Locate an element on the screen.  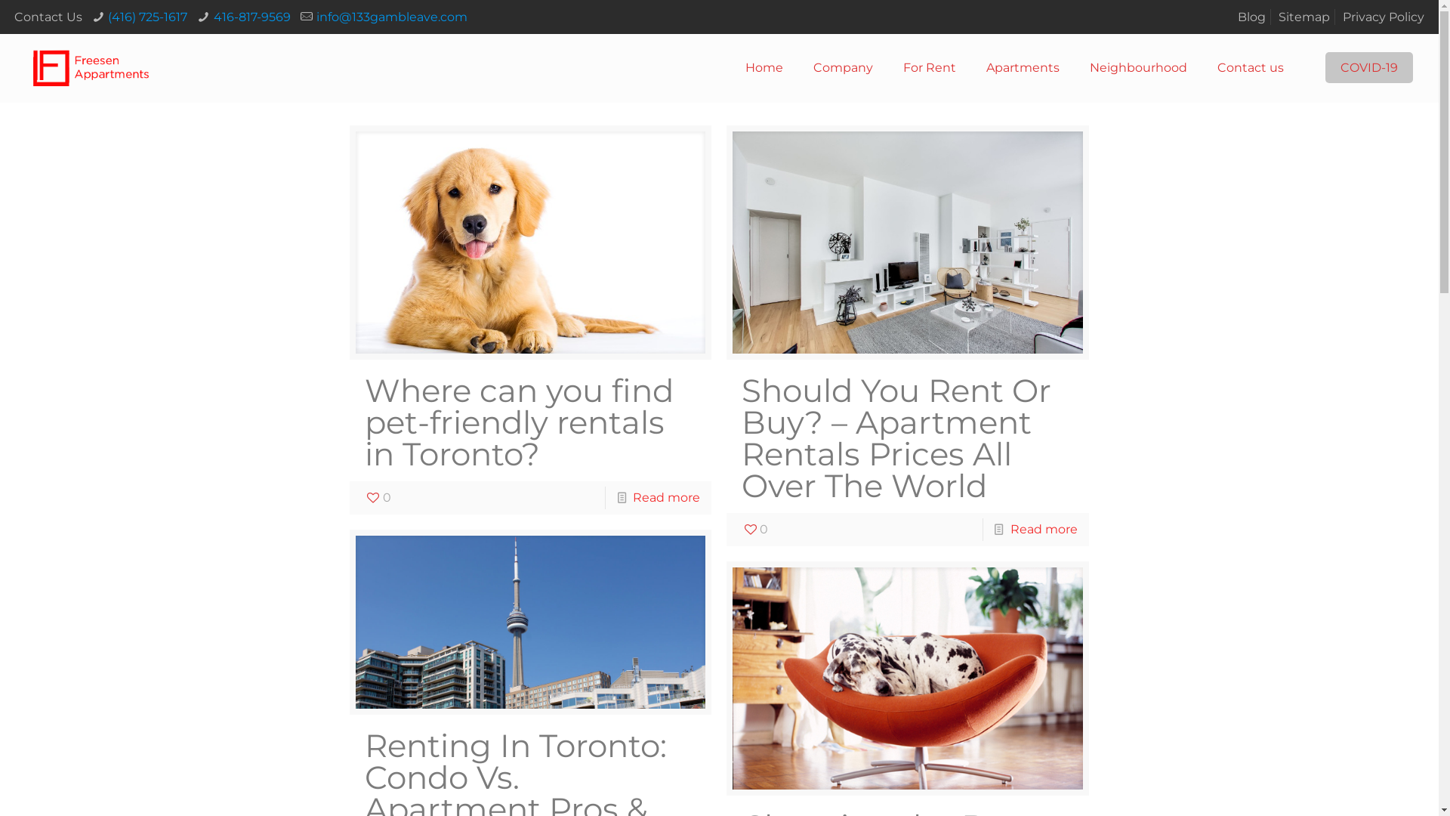
0 is located at coordinates (755, 530).